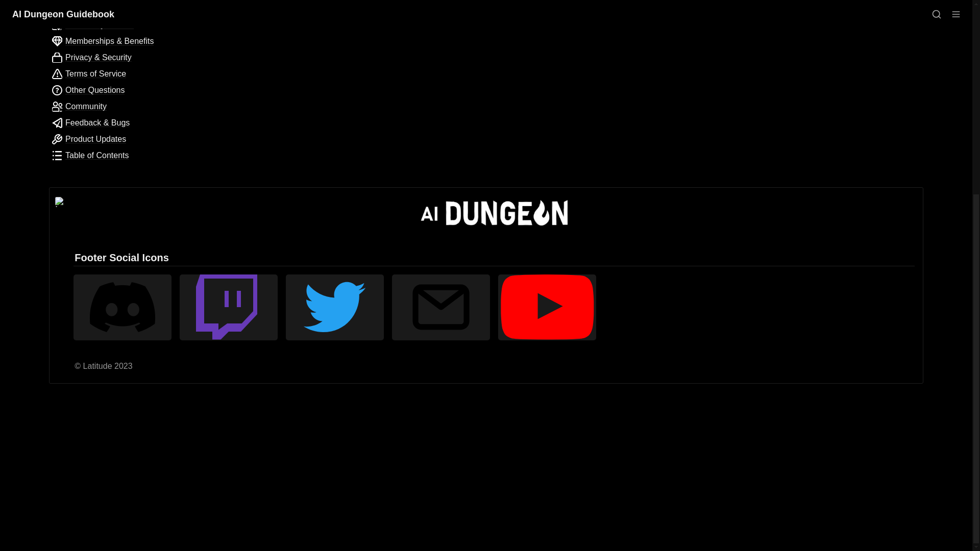 The height and width of the screenshot is (551, 980). What do you see at coordinates (547, 307) in the screenshot?
I see `YouTube` at bounding box center [547, 307].